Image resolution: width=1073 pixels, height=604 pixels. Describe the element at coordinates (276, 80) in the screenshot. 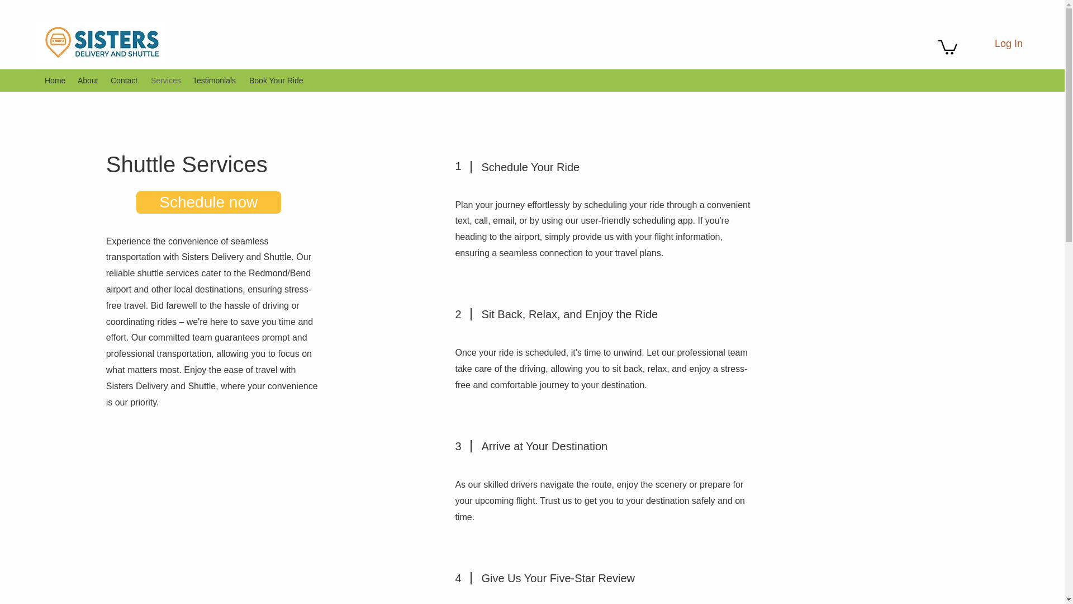

I see `Book Your Ride` at that location.